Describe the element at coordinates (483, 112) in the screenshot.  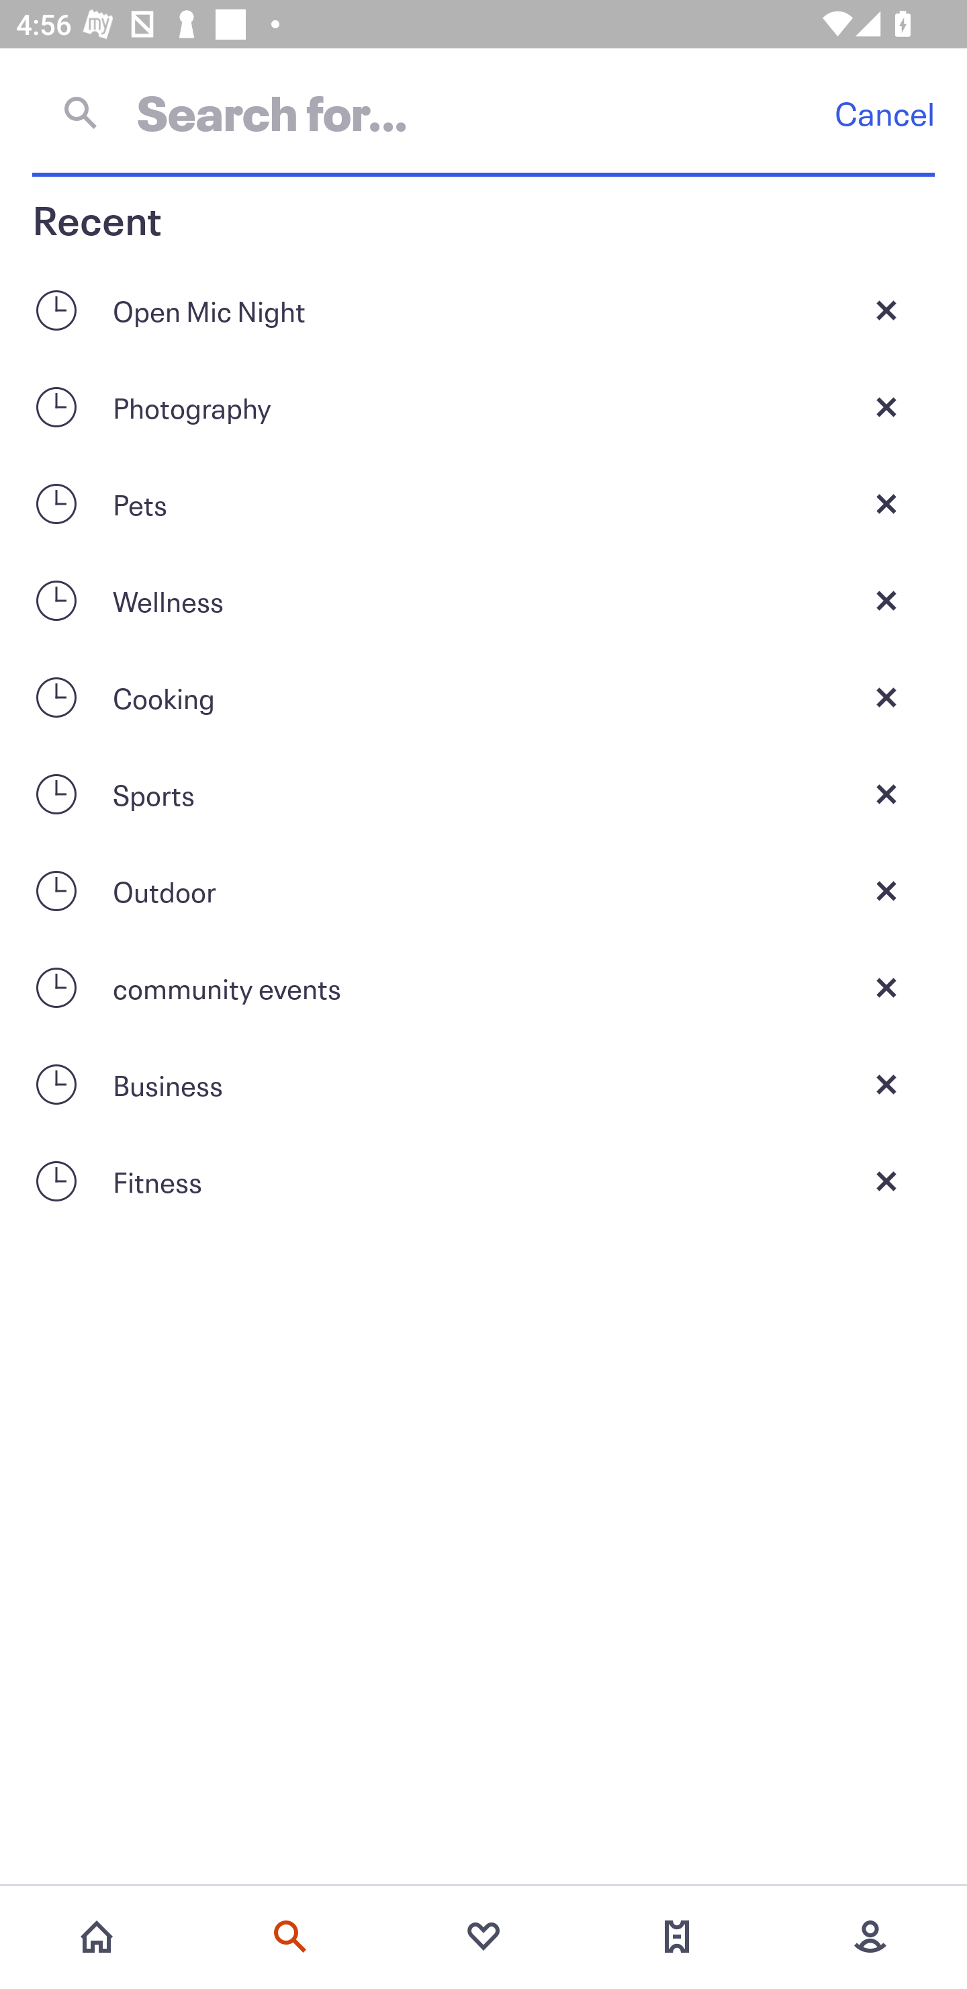
I see `Cancel Search for…` at that location.